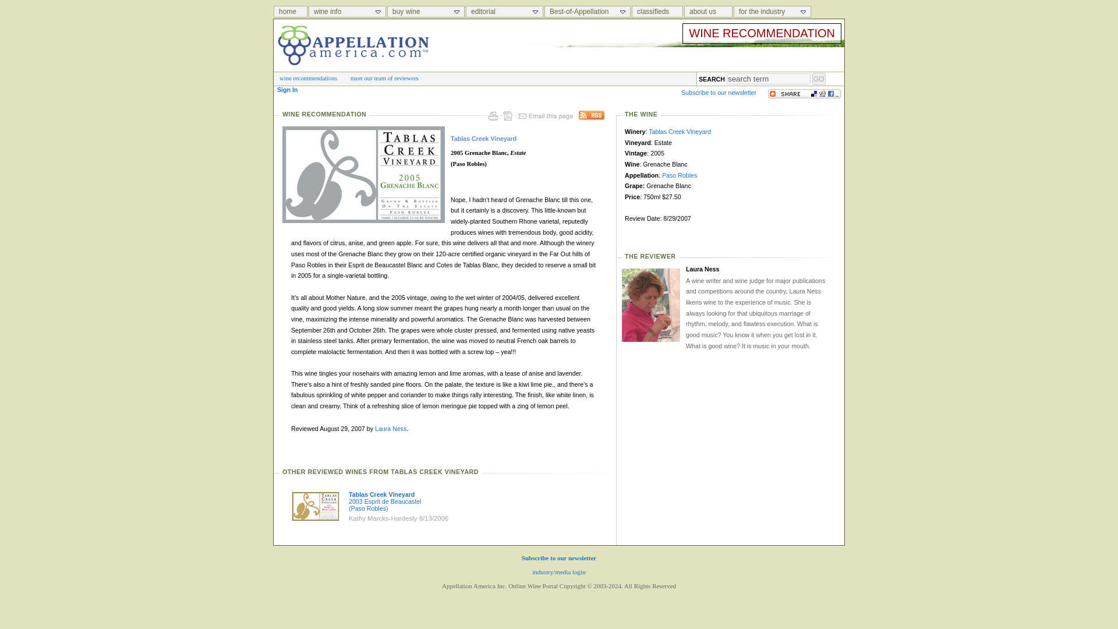 The height and width of the screenshot is (629, 1118). Describe the element at coordinates (772, 12) in the screenshot. I see `for the industry` at that location.